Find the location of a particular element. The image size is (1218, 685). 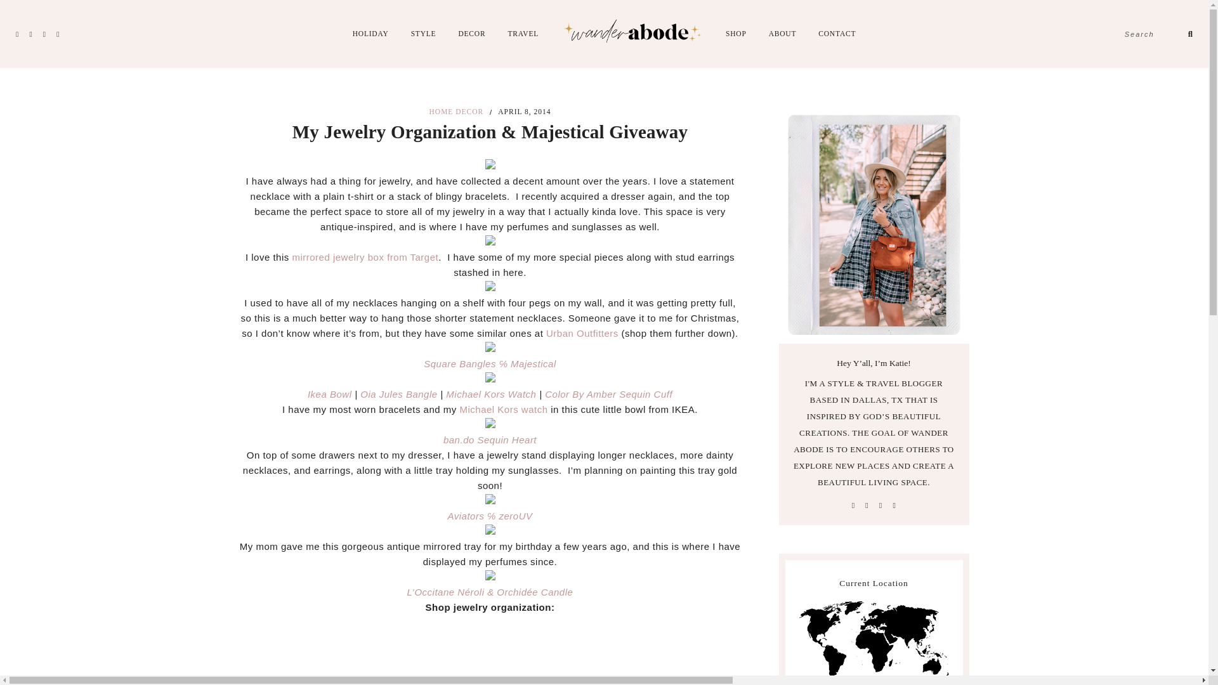

STYLE is located at coordinates (424, 34).